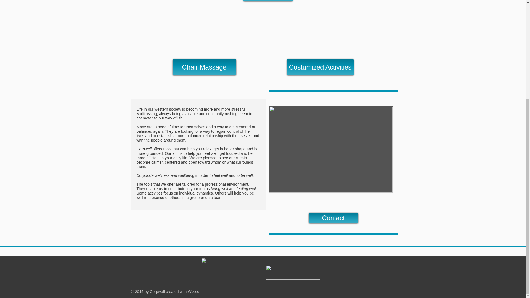 The image size is (530, 298). Describe the element at coordinates (267, 1) in the screenshot. I see `LEARN MORE` at that location.